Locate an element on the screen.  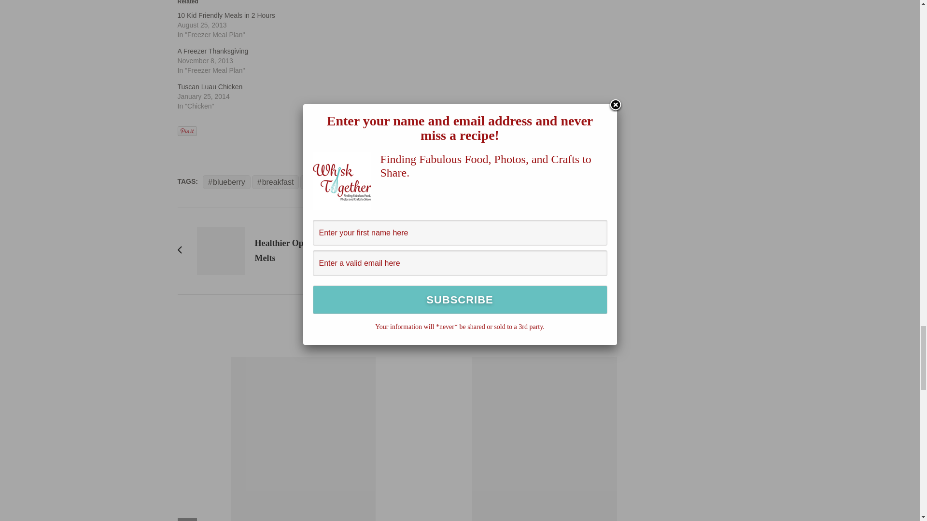
Pin It is located at coordinates (187, 131).